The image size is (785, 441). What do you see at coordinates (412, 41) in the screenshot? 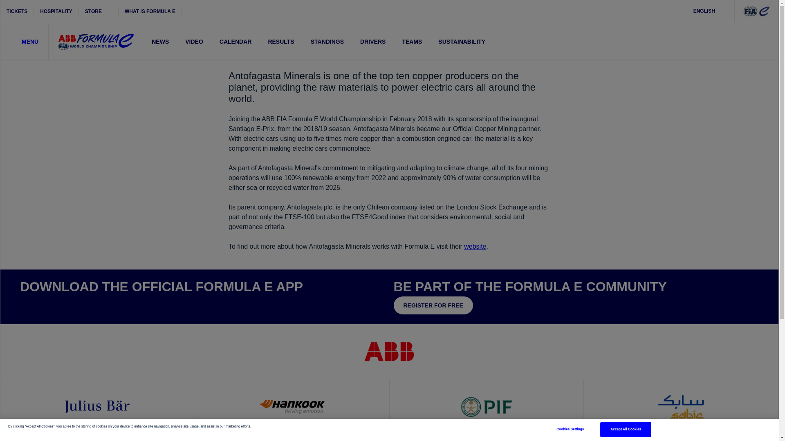
I see `TEAMS` at bounding box center [412, 41].